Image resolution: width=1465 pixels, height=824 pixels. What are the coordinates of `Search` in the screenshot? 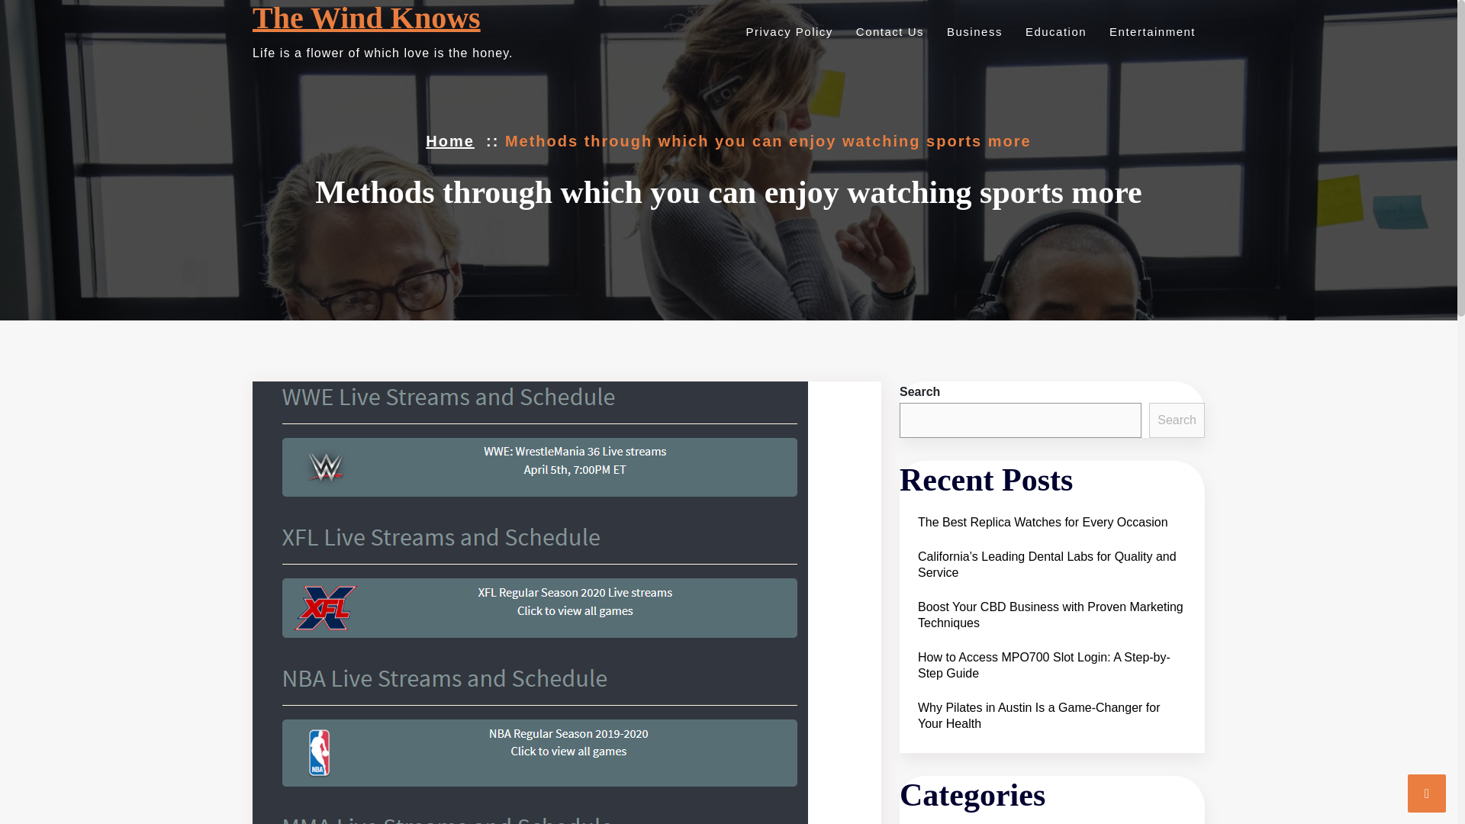 It's located at (1177, 420).